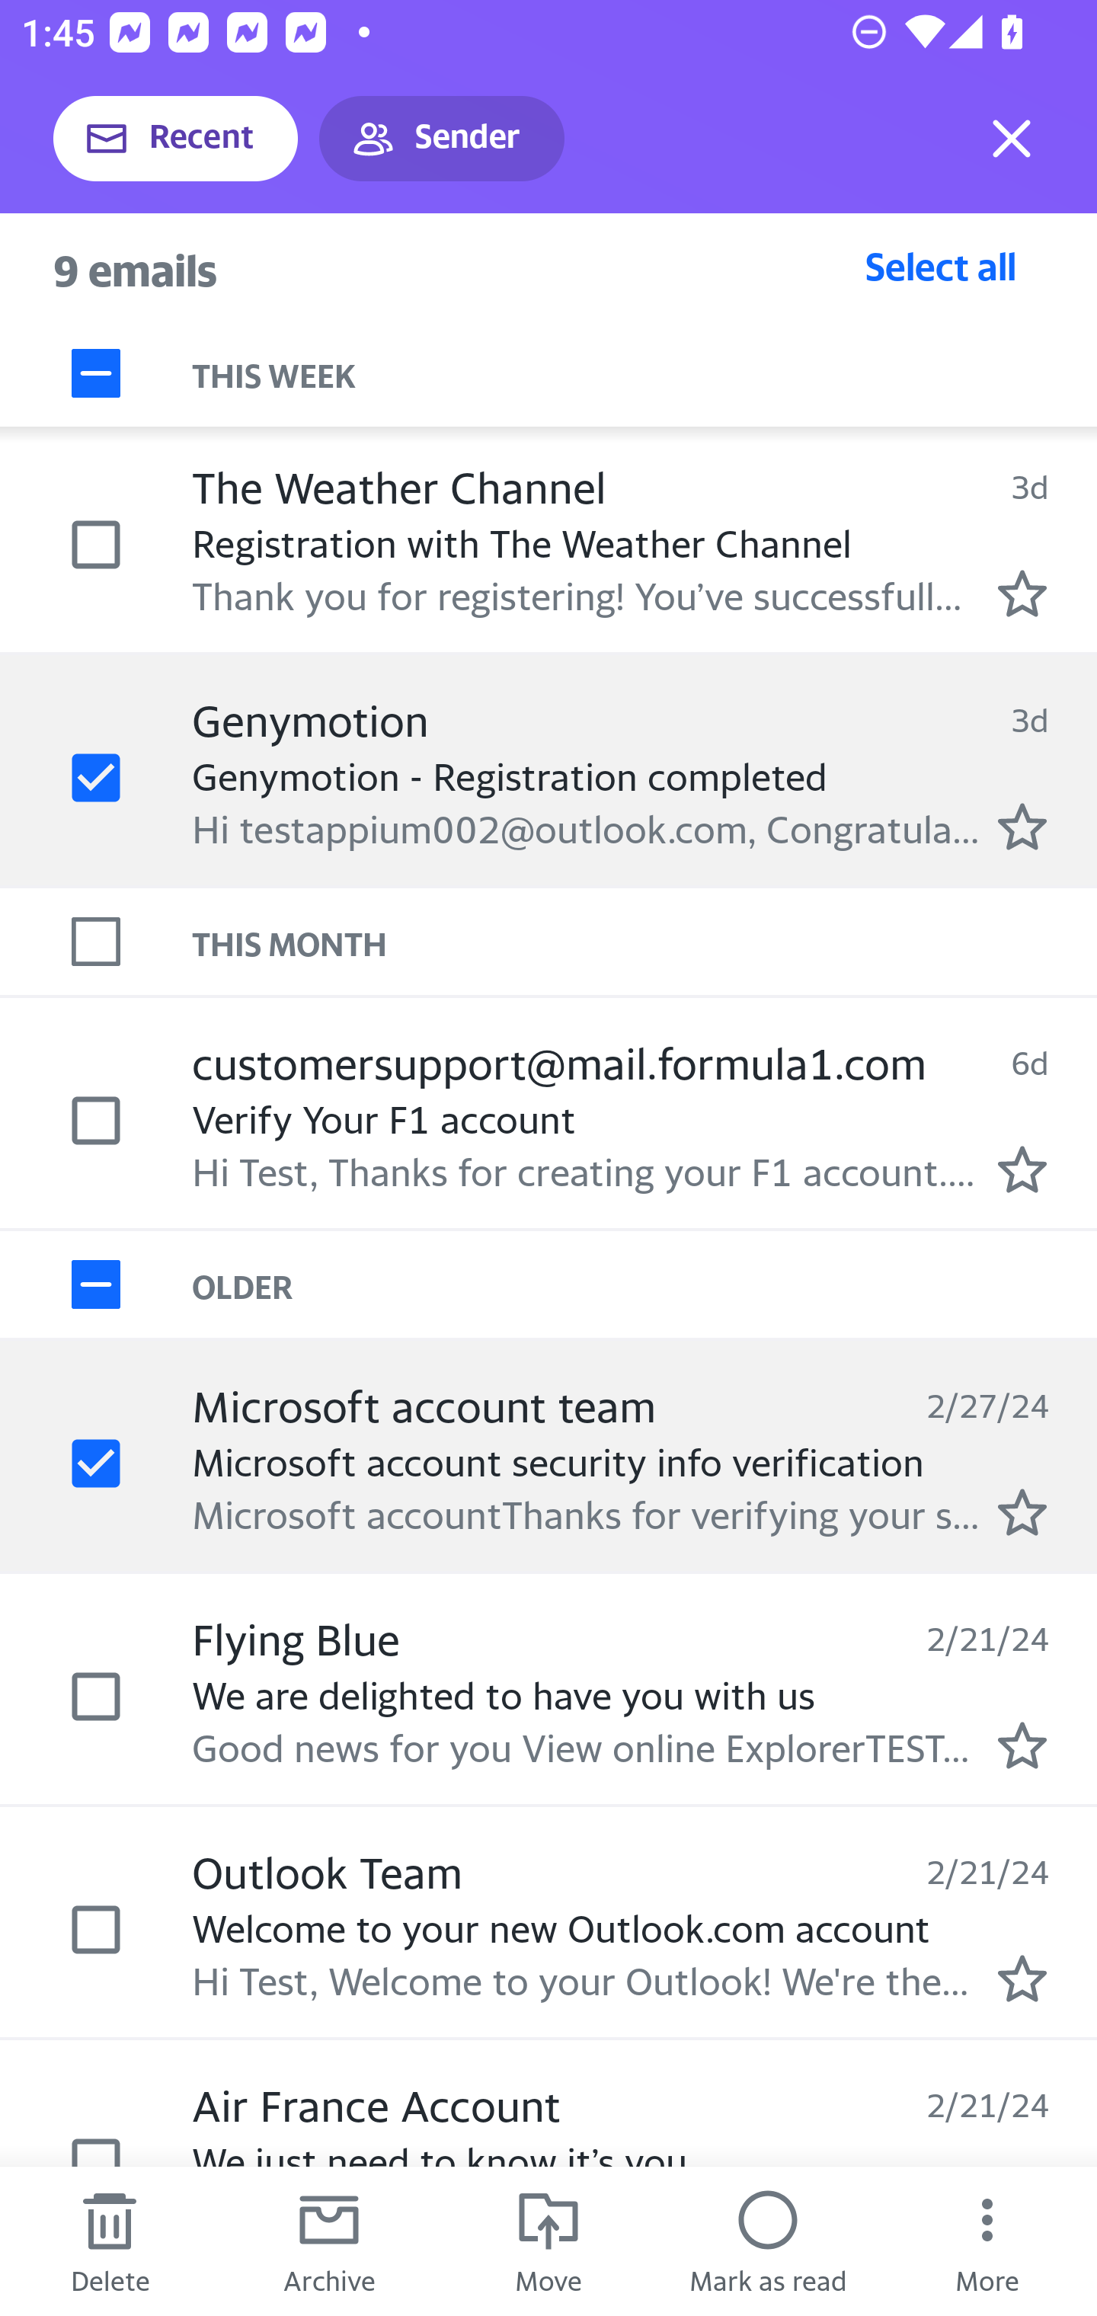  What do you see at coordinates (1022, 1979) in the screenshot?
I see `Mark as starred.` at bounding box center [1022, 1979].